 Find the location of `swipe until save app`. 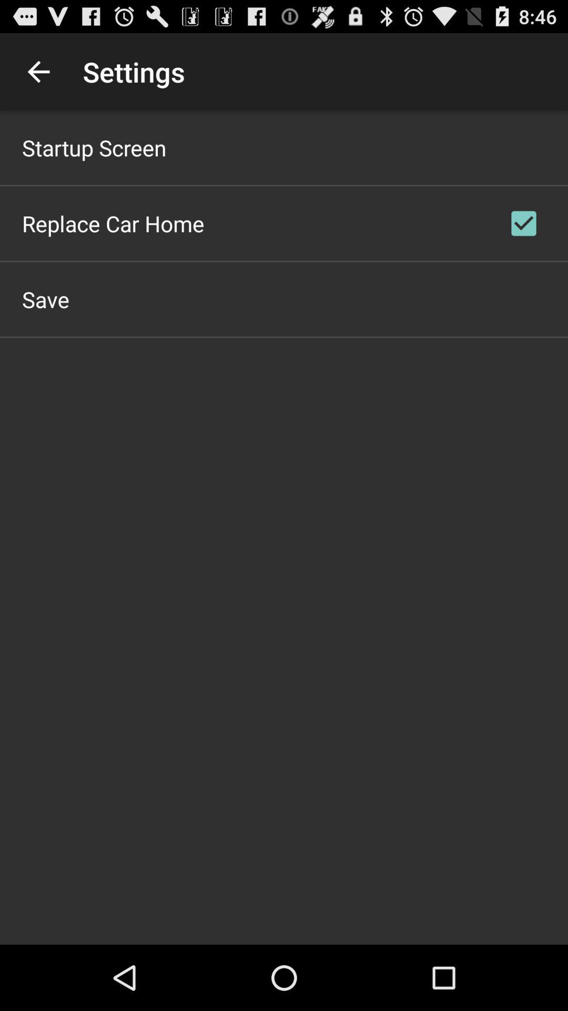

swipe until save app is located at coordinates (46, 299).